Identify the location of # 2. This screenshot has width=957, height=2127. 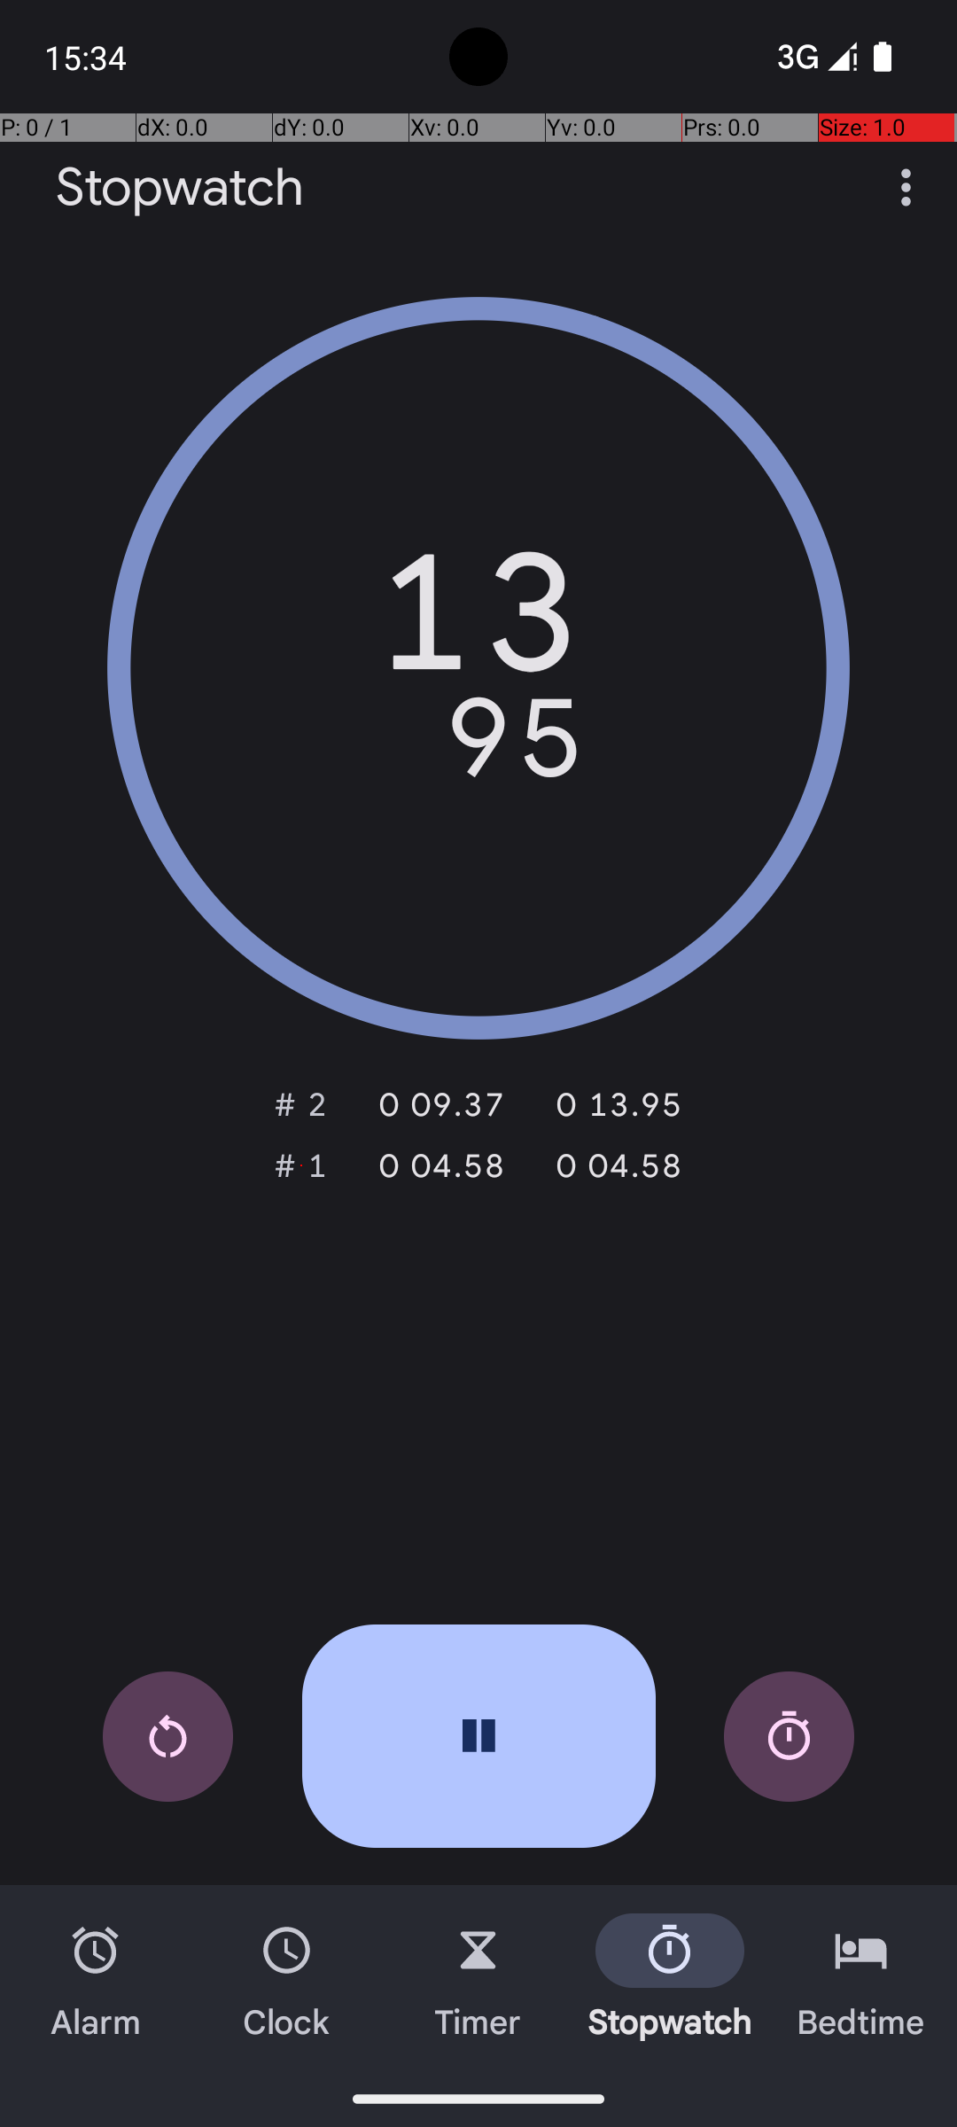
(301, 1104).